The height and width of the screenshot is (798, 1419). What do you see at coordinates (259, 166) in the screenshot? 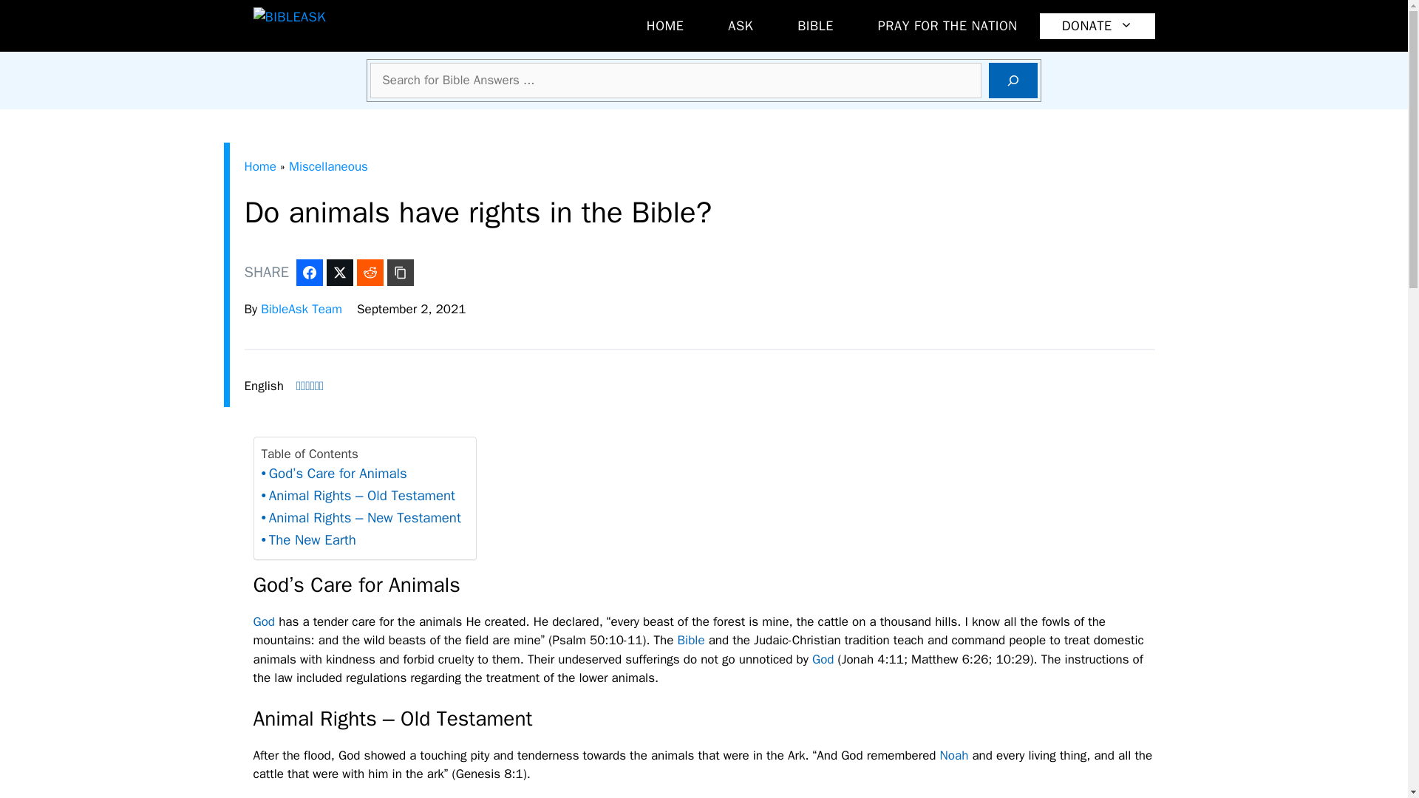
I see `Home` at bounding box center [259, 166].